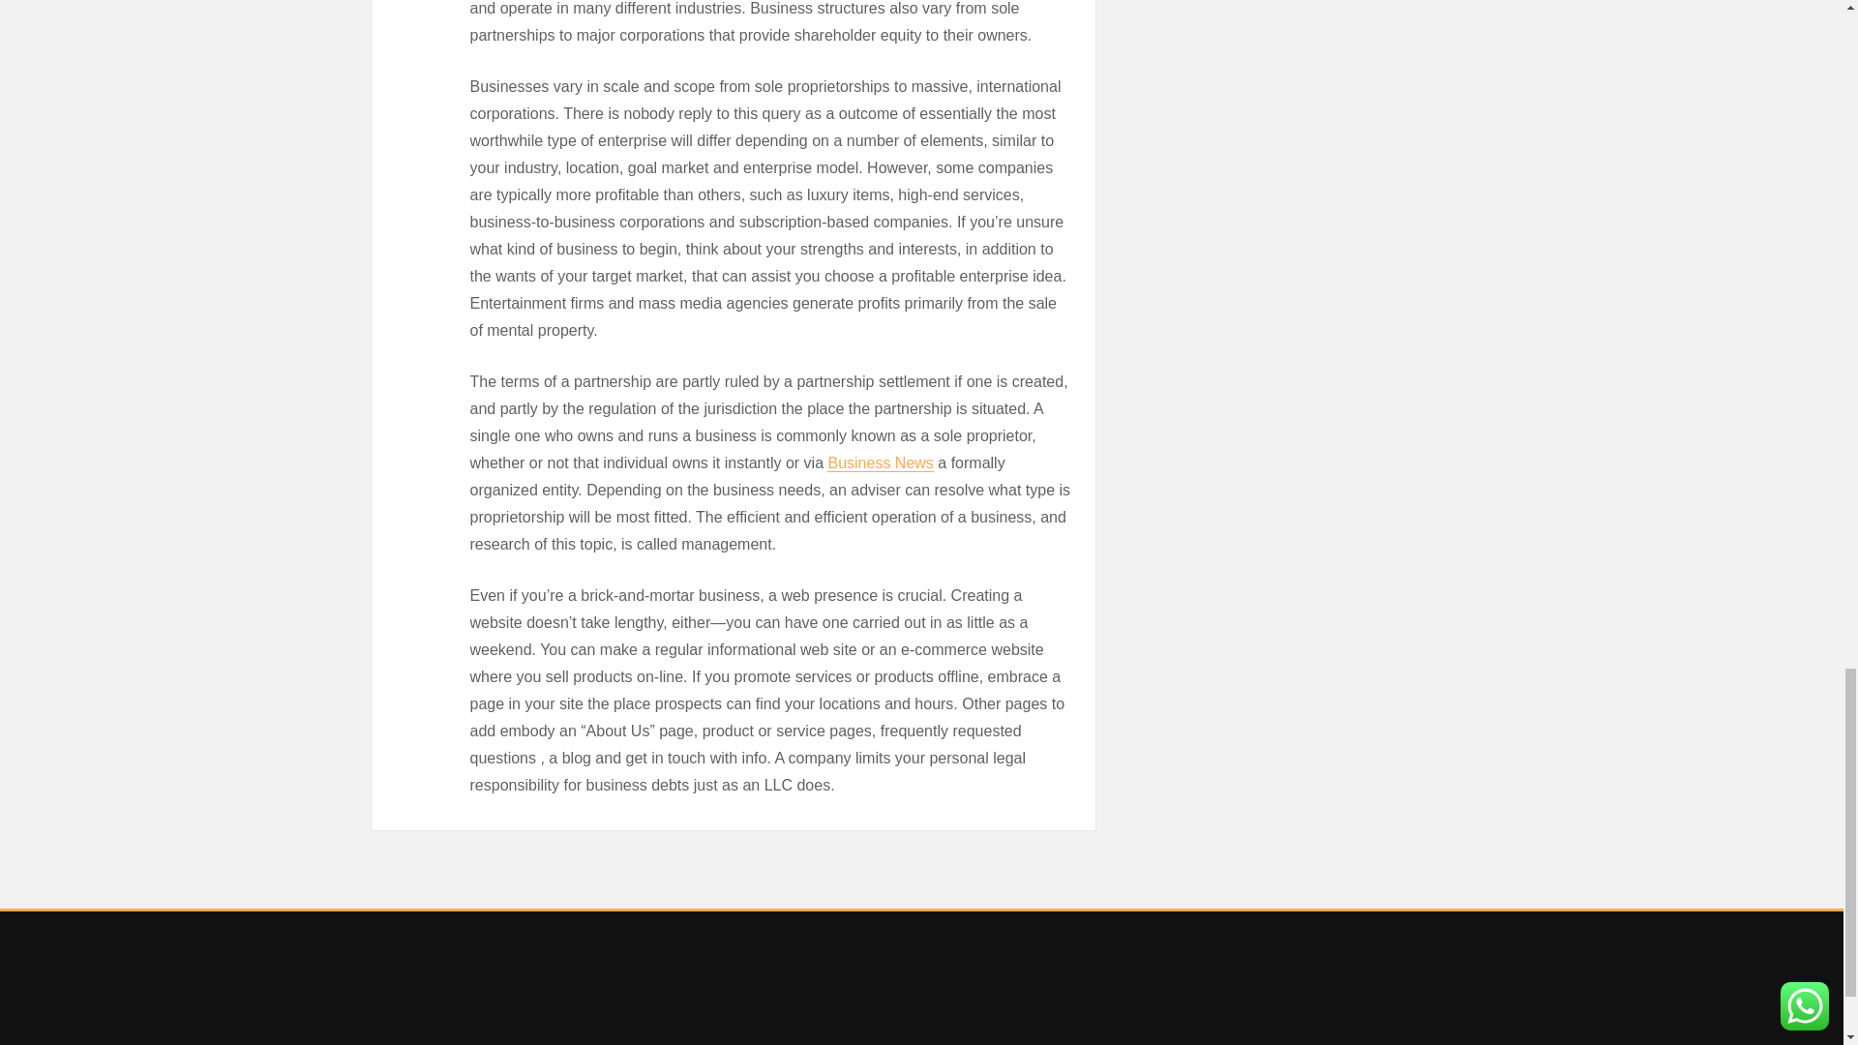  What do you see at coordinates (879, 463) in the screenshot?
I see `Business News` at bounding box center [879, 463].